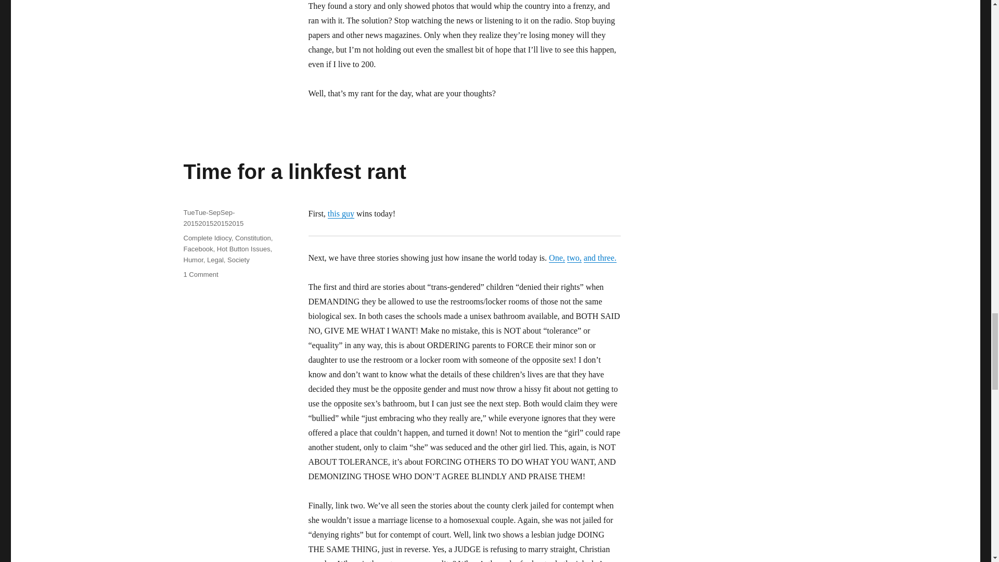 The image size is (999, 562). What do you see at coordinates (557, 258) in the screenshot?
I see `One,` at bounding box center [557, 258].